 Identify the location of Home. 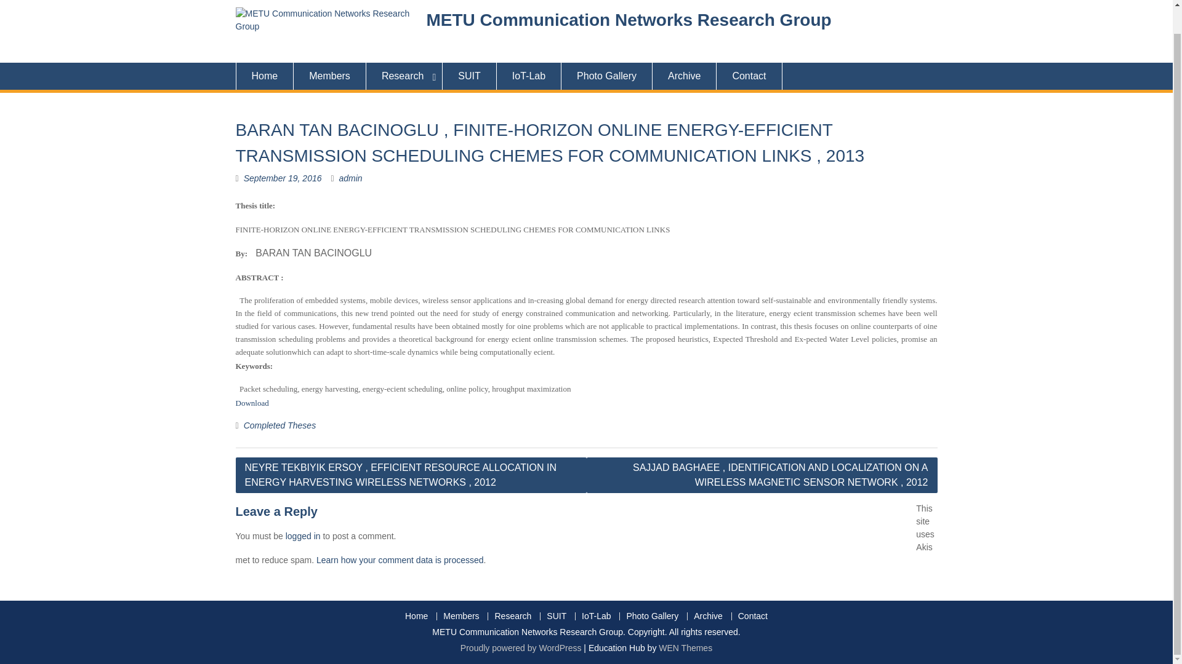
(264, 76).